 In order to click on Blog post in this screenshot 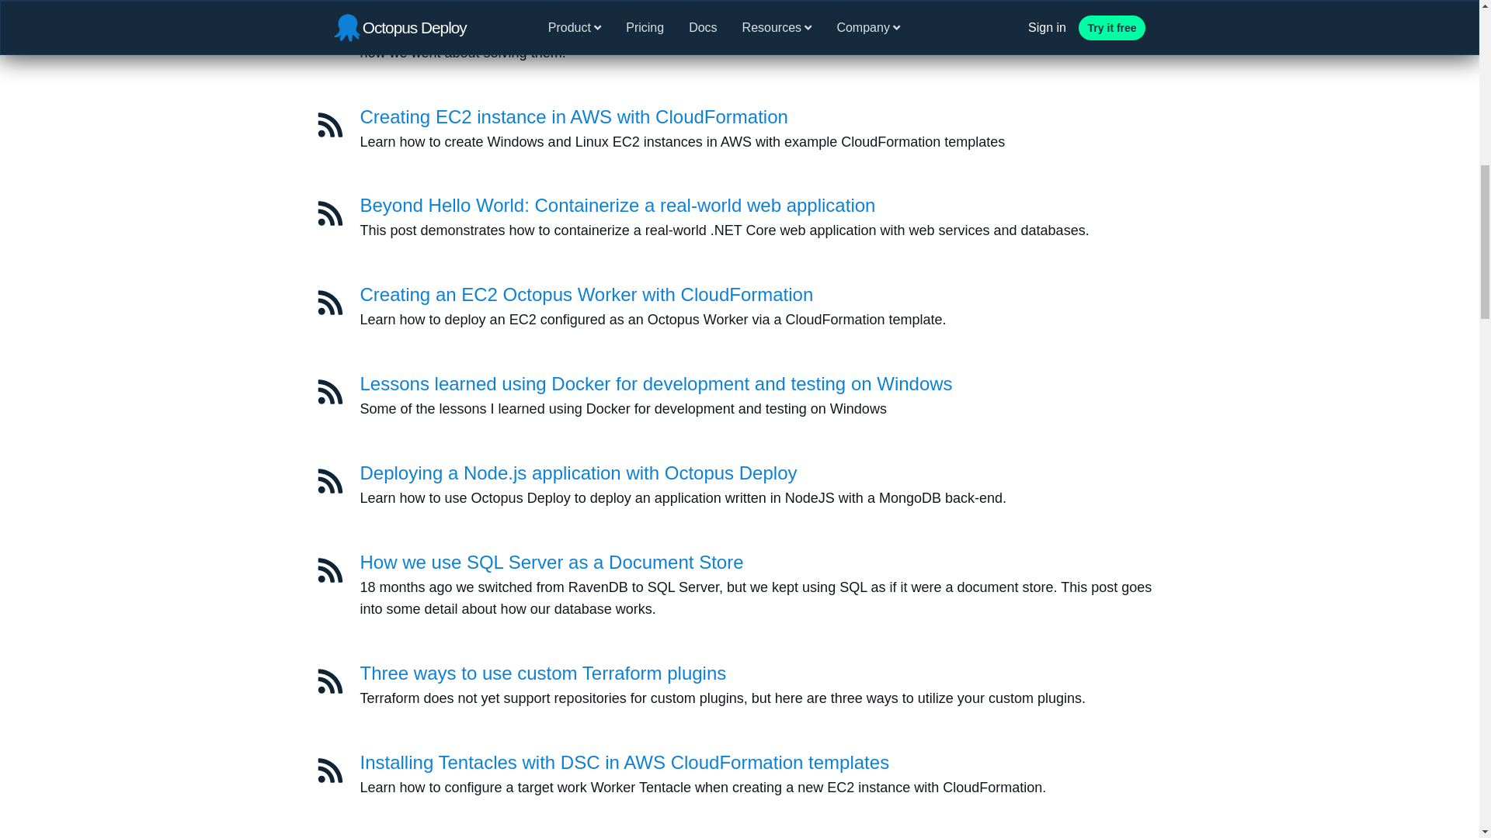, I will do `click(329, 481)`.